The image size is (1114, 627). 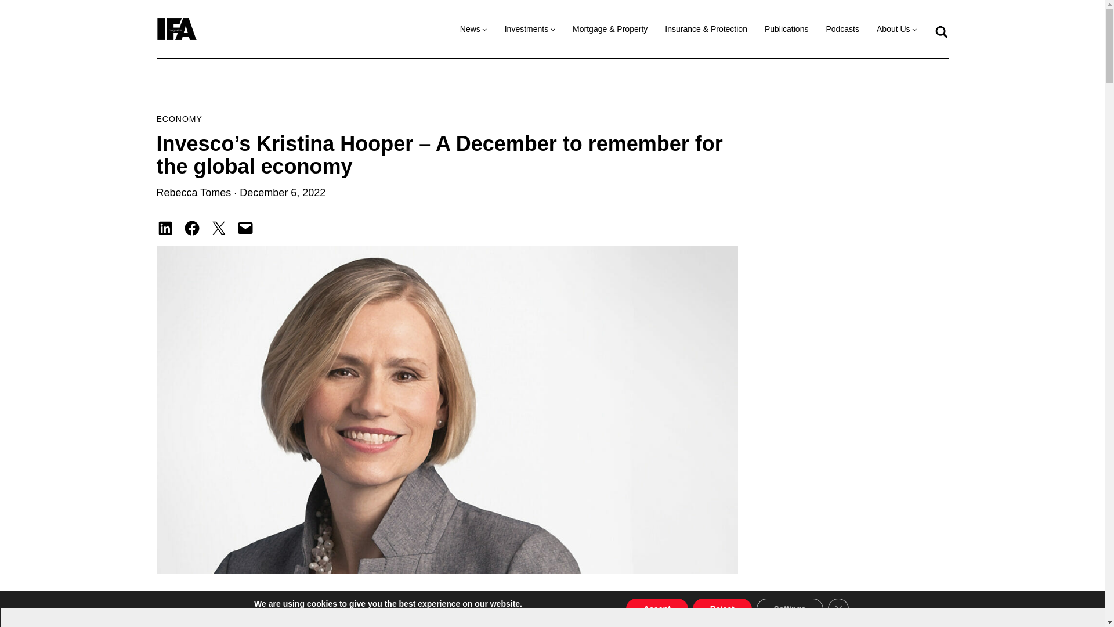 I want to click on Email this Page, so click(x=245, y=228).